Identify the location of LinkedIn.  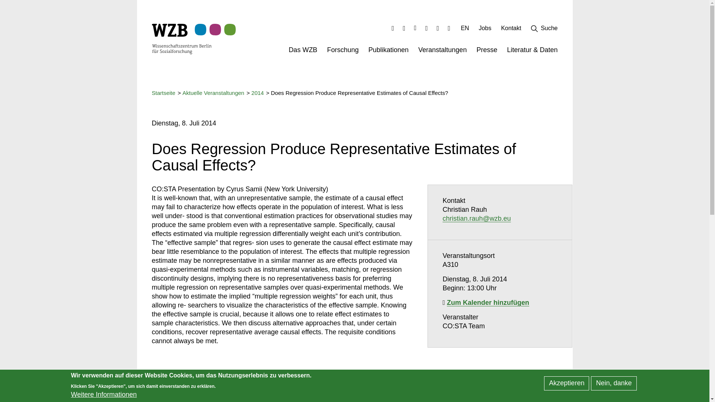
(393, 28).